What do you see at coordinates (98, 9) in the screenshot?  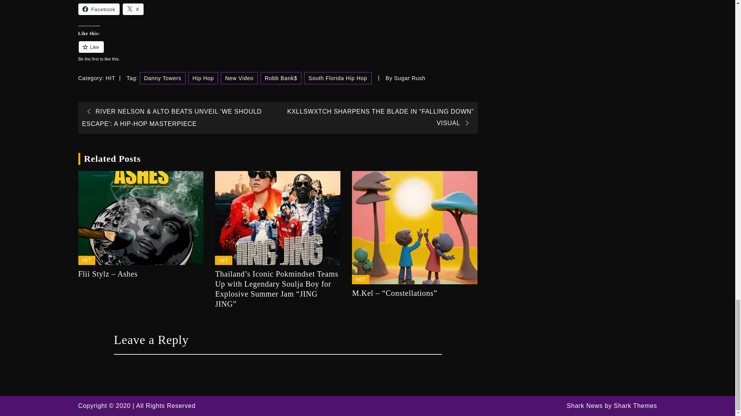 I see `Facebook` at bounding box center [98, 9].